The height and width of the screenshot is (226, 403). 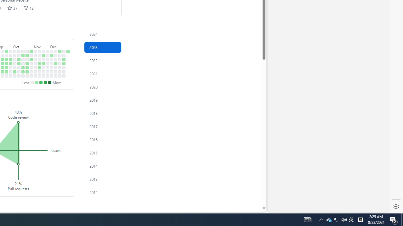 I want to click on 2 contributions on September 17th., so click(x=6, y=51).